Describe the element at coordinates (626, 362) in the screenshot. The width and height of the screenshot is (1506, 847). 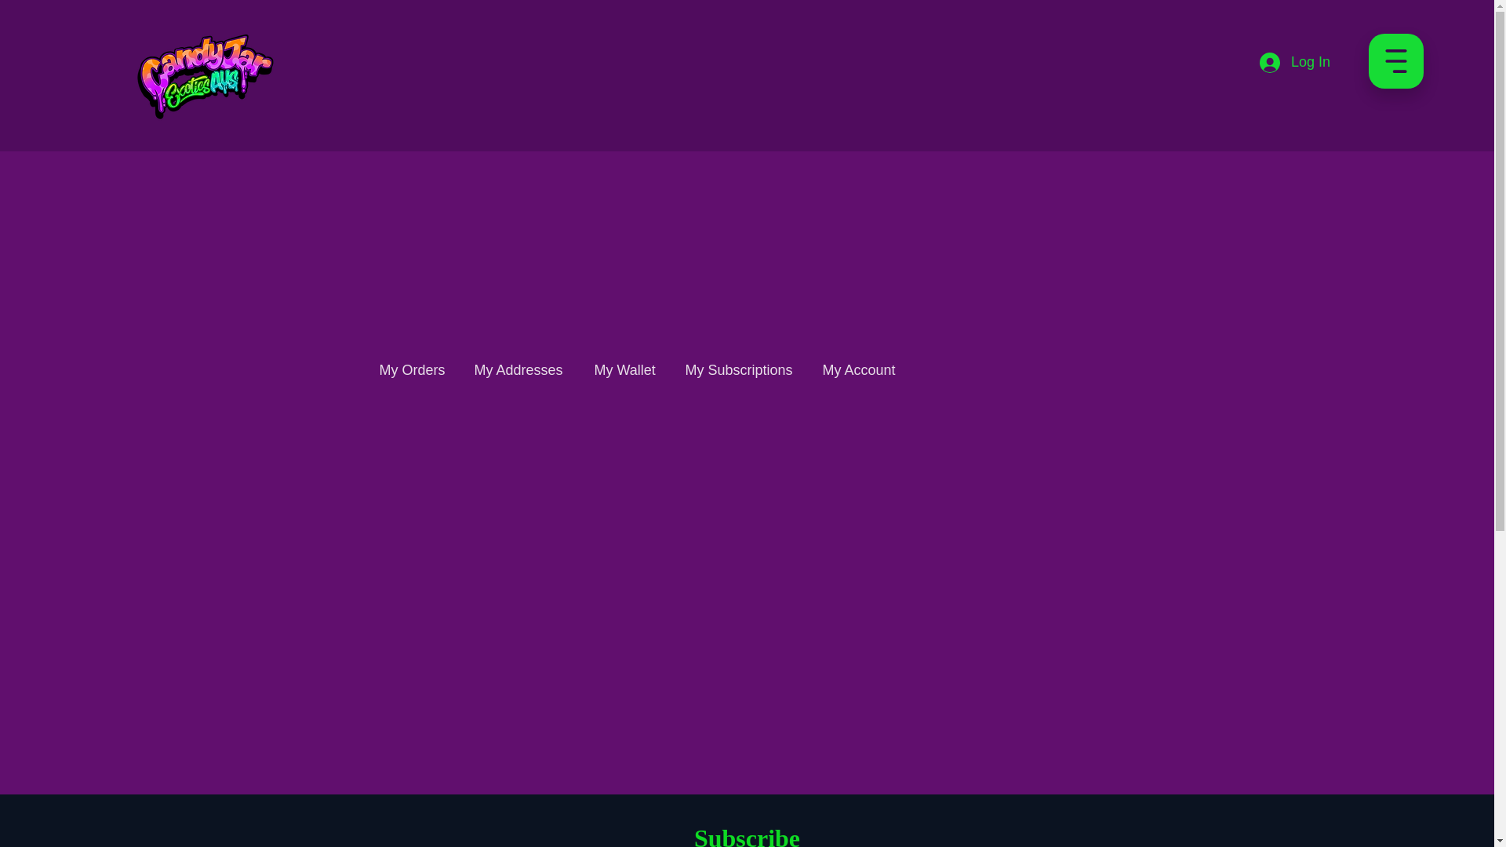
I see `My Wallet` at that location.